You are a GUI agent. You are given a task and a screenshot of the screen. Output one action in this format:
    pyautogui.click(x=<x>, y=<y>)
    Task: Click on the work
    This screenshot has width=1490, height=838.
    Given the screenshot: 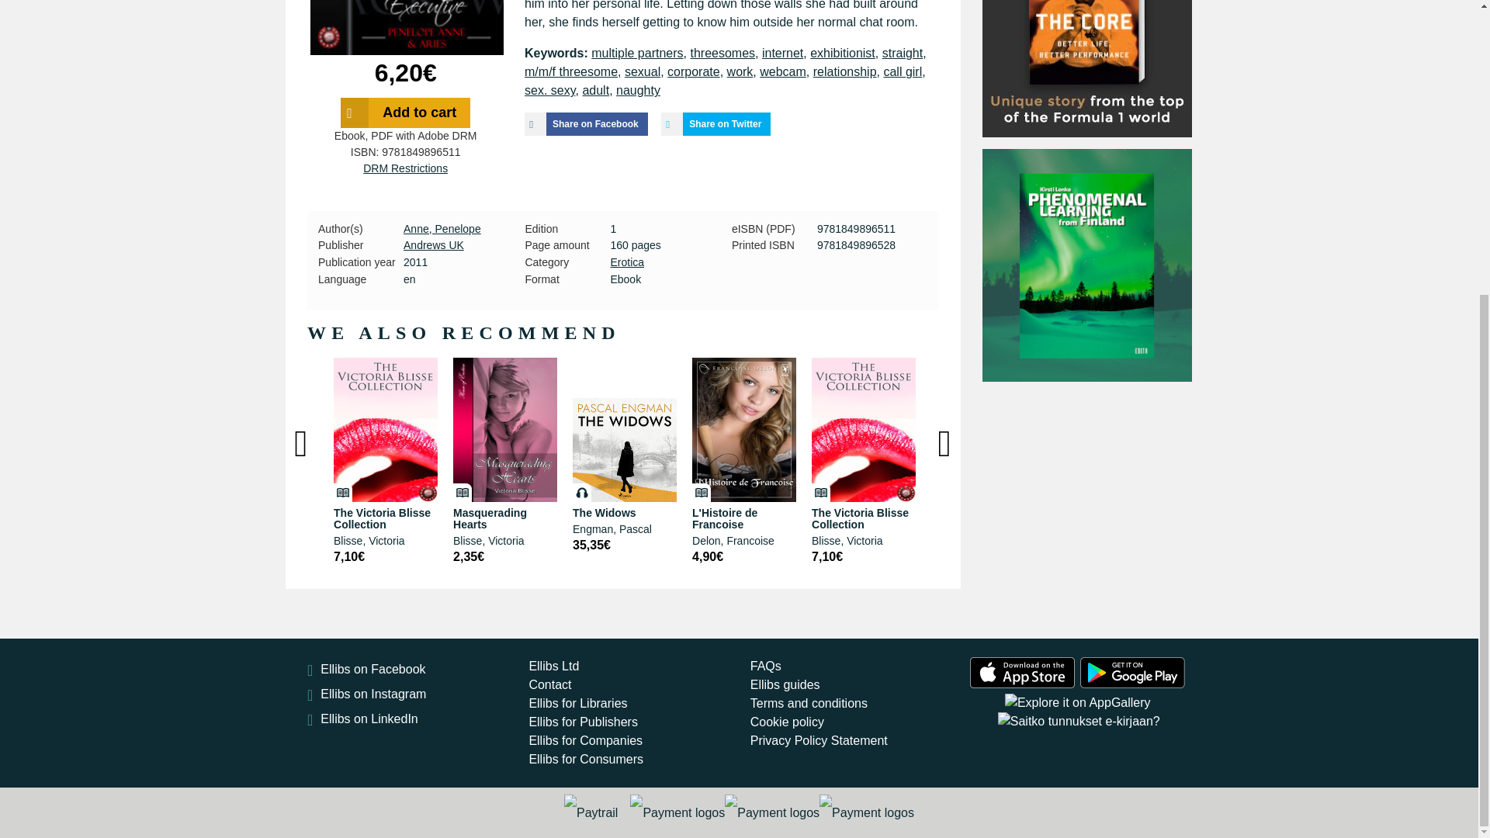 What is the action you would take?
    pyautogui.click(x=740, y=71)
    